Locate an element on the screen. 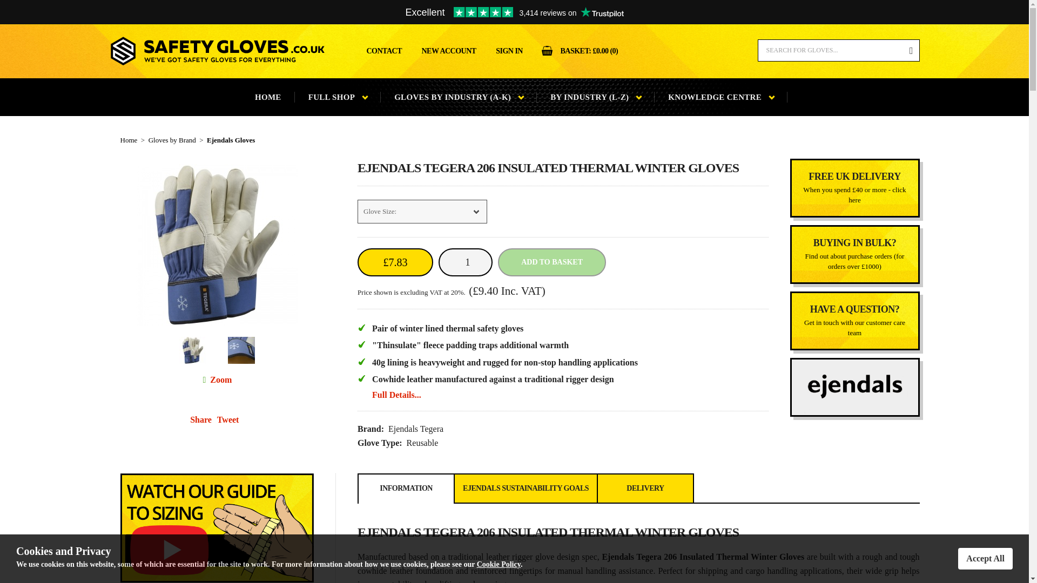 The height and width of the screenshot is (583, 1037). Ejendals Gloves is located at coordinates (231, 139).